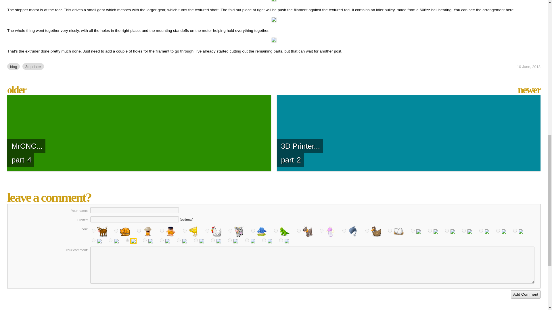 The image size is (552, 310). Describe the element at coordinates (139, 231) in the screenshot. I see `Caveman.png` at that location.